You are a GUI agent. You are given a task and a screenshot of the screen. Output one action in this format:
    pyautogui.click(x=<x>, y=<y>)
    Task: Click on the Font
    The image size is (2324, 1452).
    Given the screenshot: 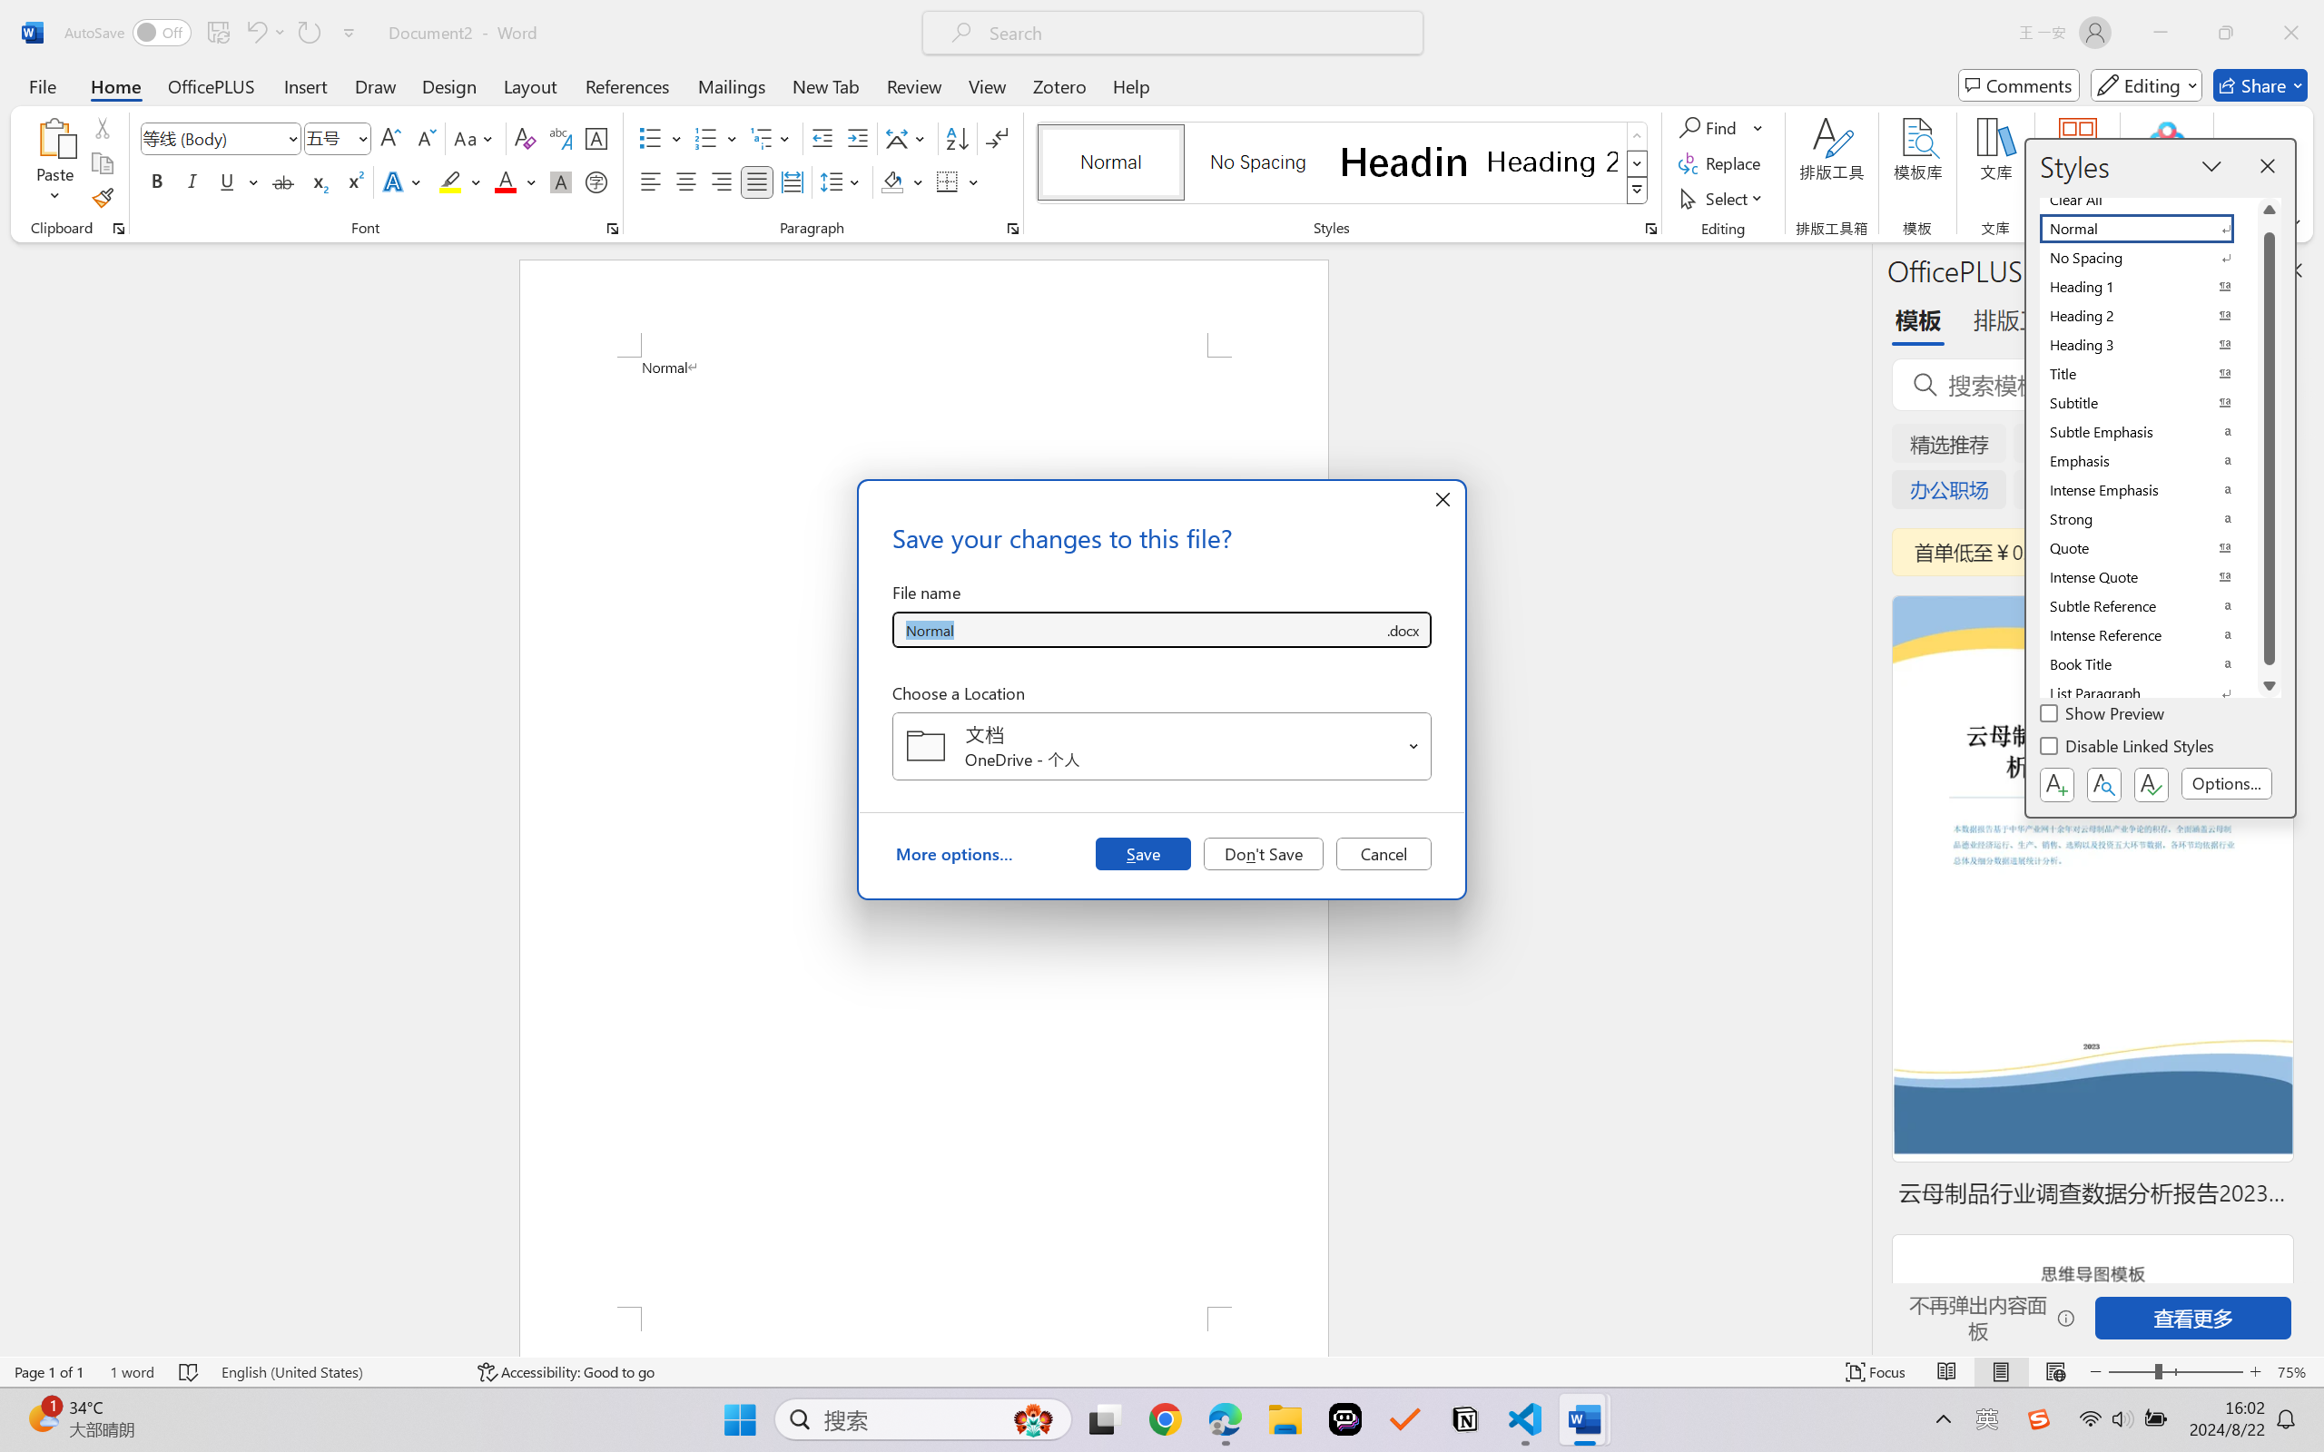 What is the action you would take?
    pyautogui.click(x=222, y=138)
    